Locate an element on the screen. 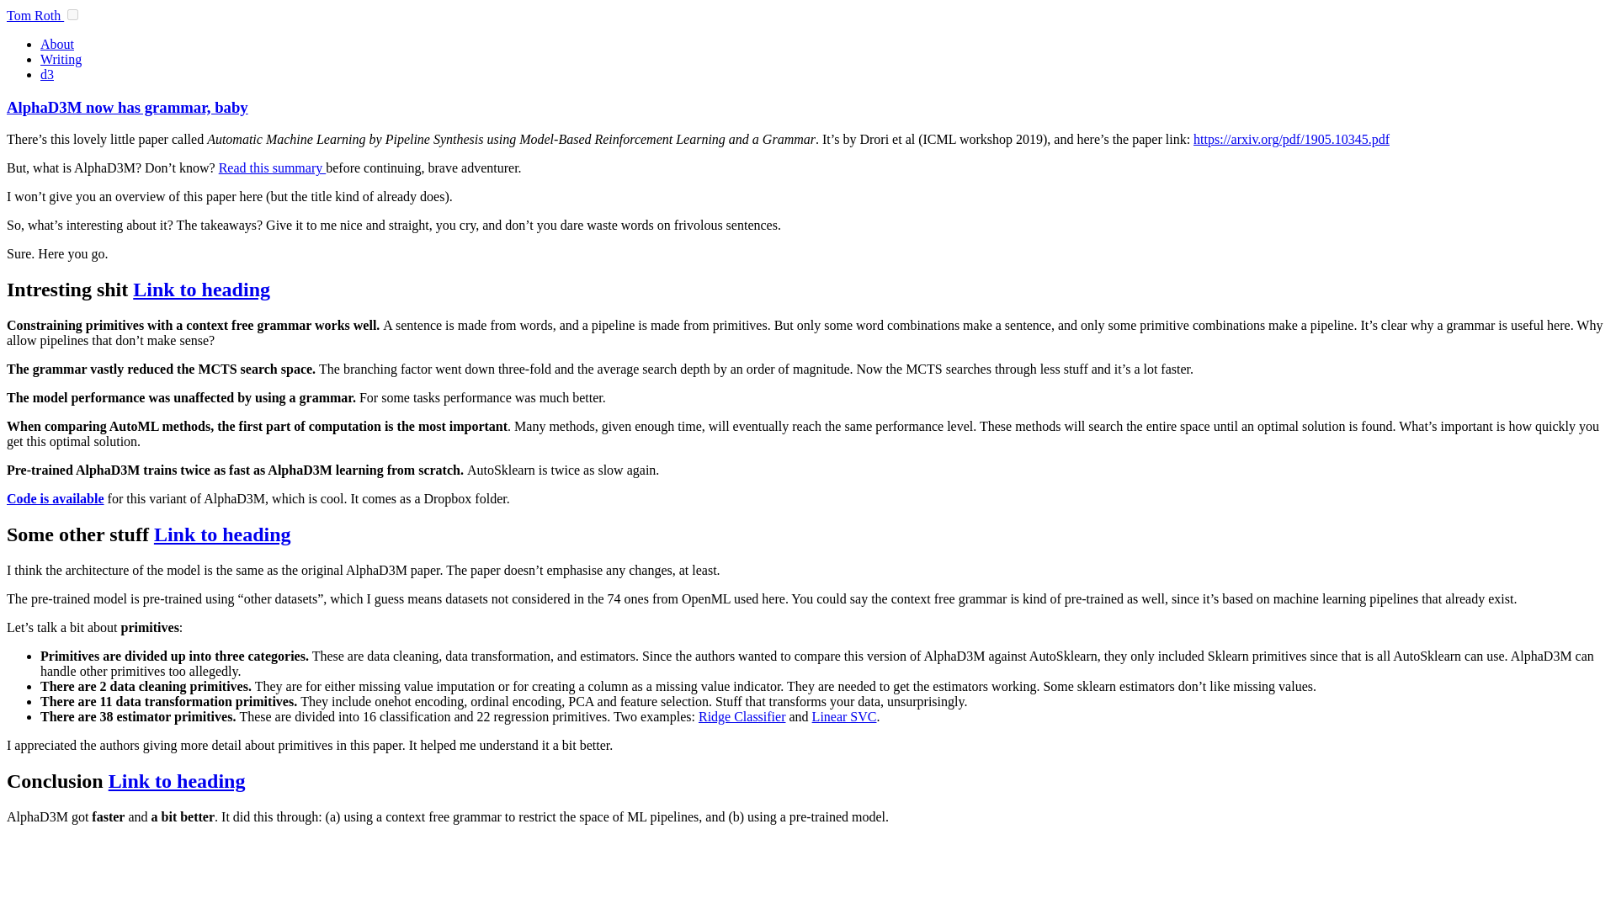 The height and width of the screenshot is (909, 1616). Link to heading is located at coordinates (200, 290).